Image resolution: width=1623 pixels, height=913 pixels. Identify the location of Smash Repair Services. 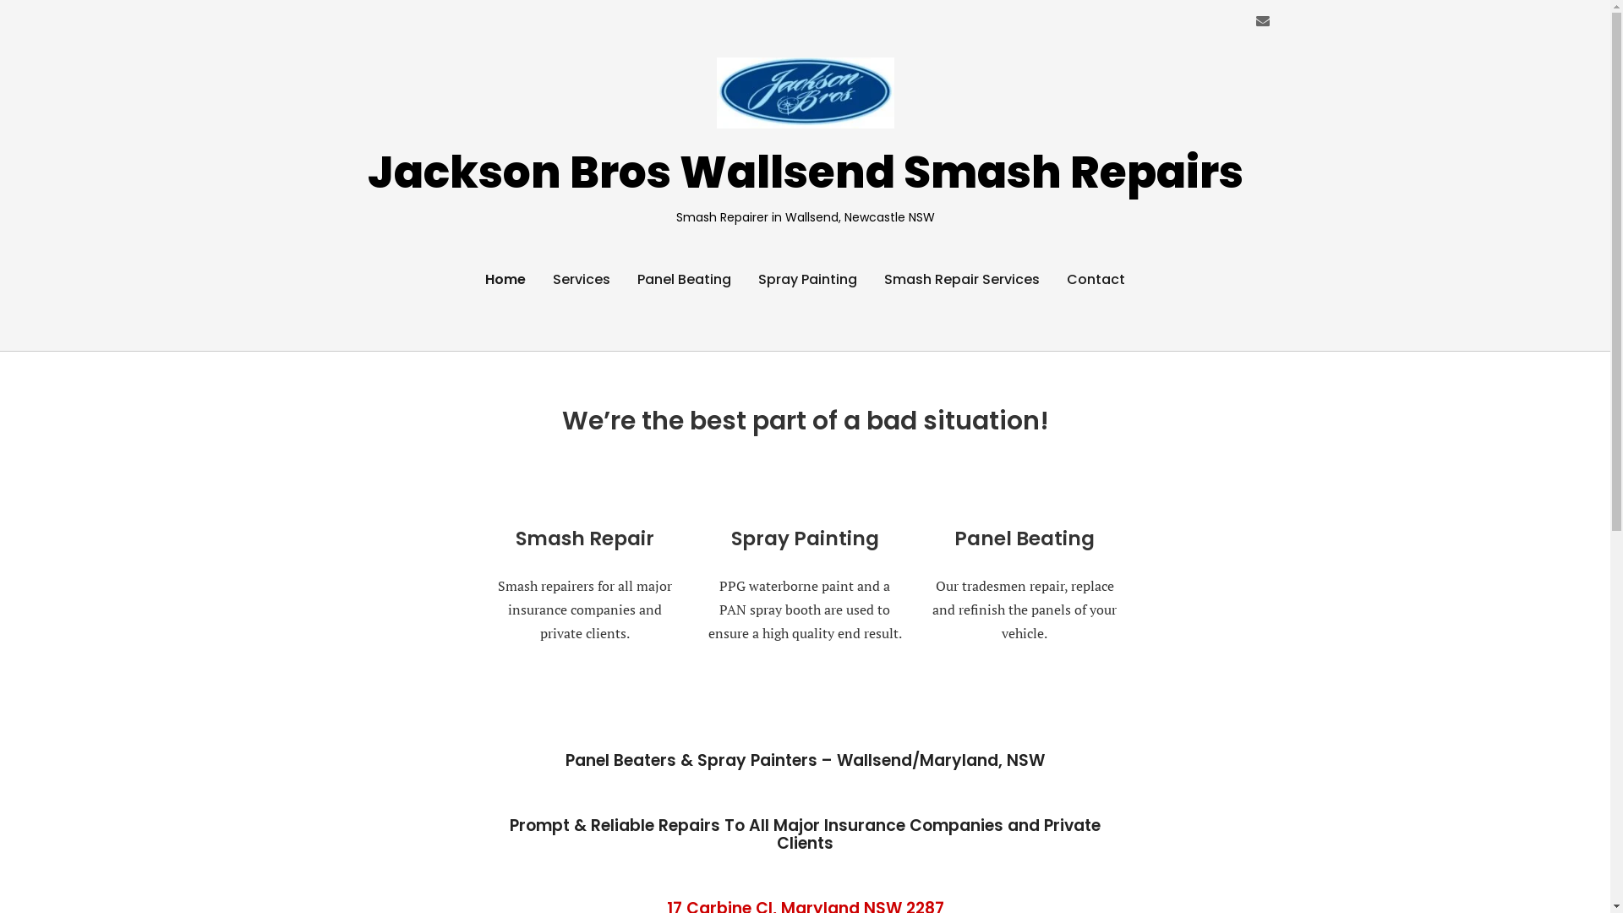
(962, 280).